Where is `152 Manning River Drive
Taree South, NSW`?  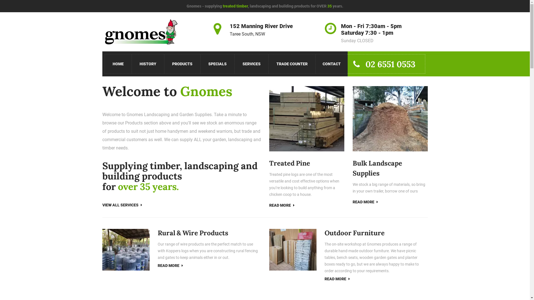 152 Manning River Drive
Taree South, NSW is located at coordinates (261, 30).